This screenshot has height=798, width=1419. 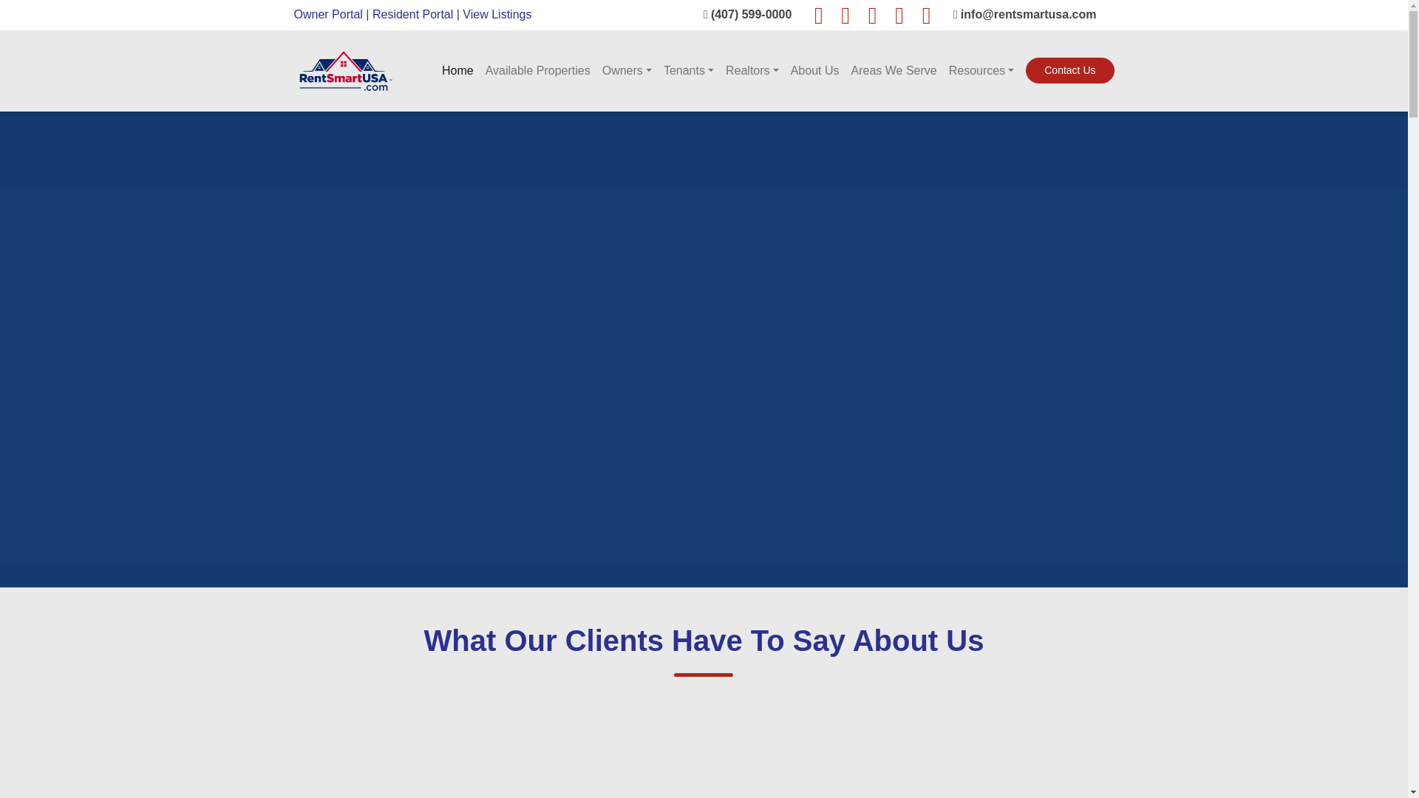 What do you see at coordinates (457, 70) in the screenshot?
I see `Home` at bounding box center [457, 70].